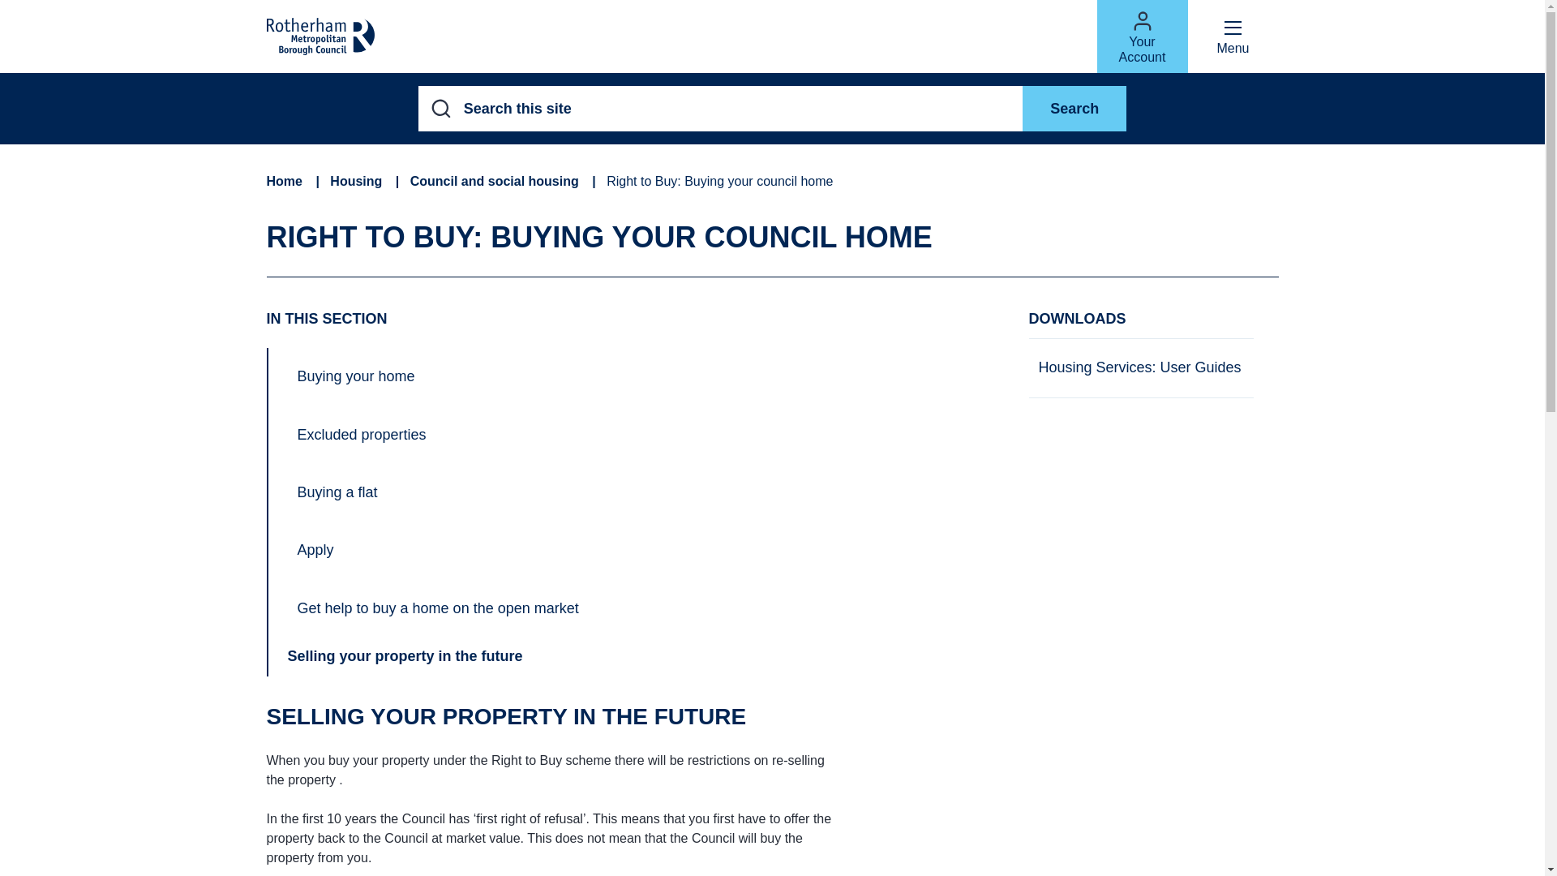 The height and width of the screenshot is (876, 1557). Describe the element at coordinates (361, 435) in the screenshot. I see `Excluded properties` at that location.